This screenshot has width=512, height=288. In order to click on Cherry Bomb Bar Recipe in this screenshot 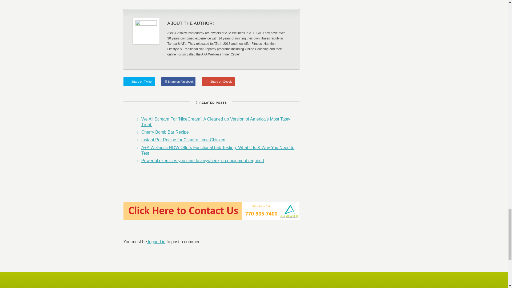, I will do `click(165, 132)`.